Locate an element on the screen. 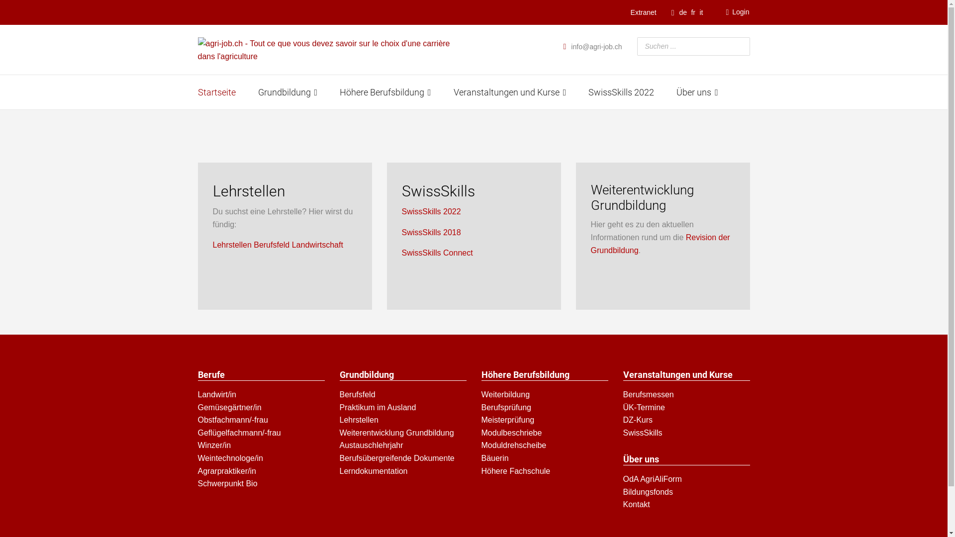  SwissSkills 2022 is located at coordinates (621, 92).